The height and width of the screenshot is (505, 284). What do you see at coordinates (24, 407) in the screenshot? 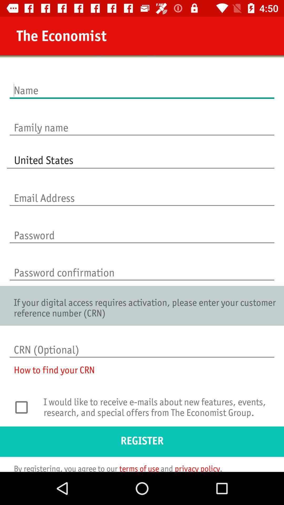
I see `turn on icon above the register icon` at bounding box center [24, 407].